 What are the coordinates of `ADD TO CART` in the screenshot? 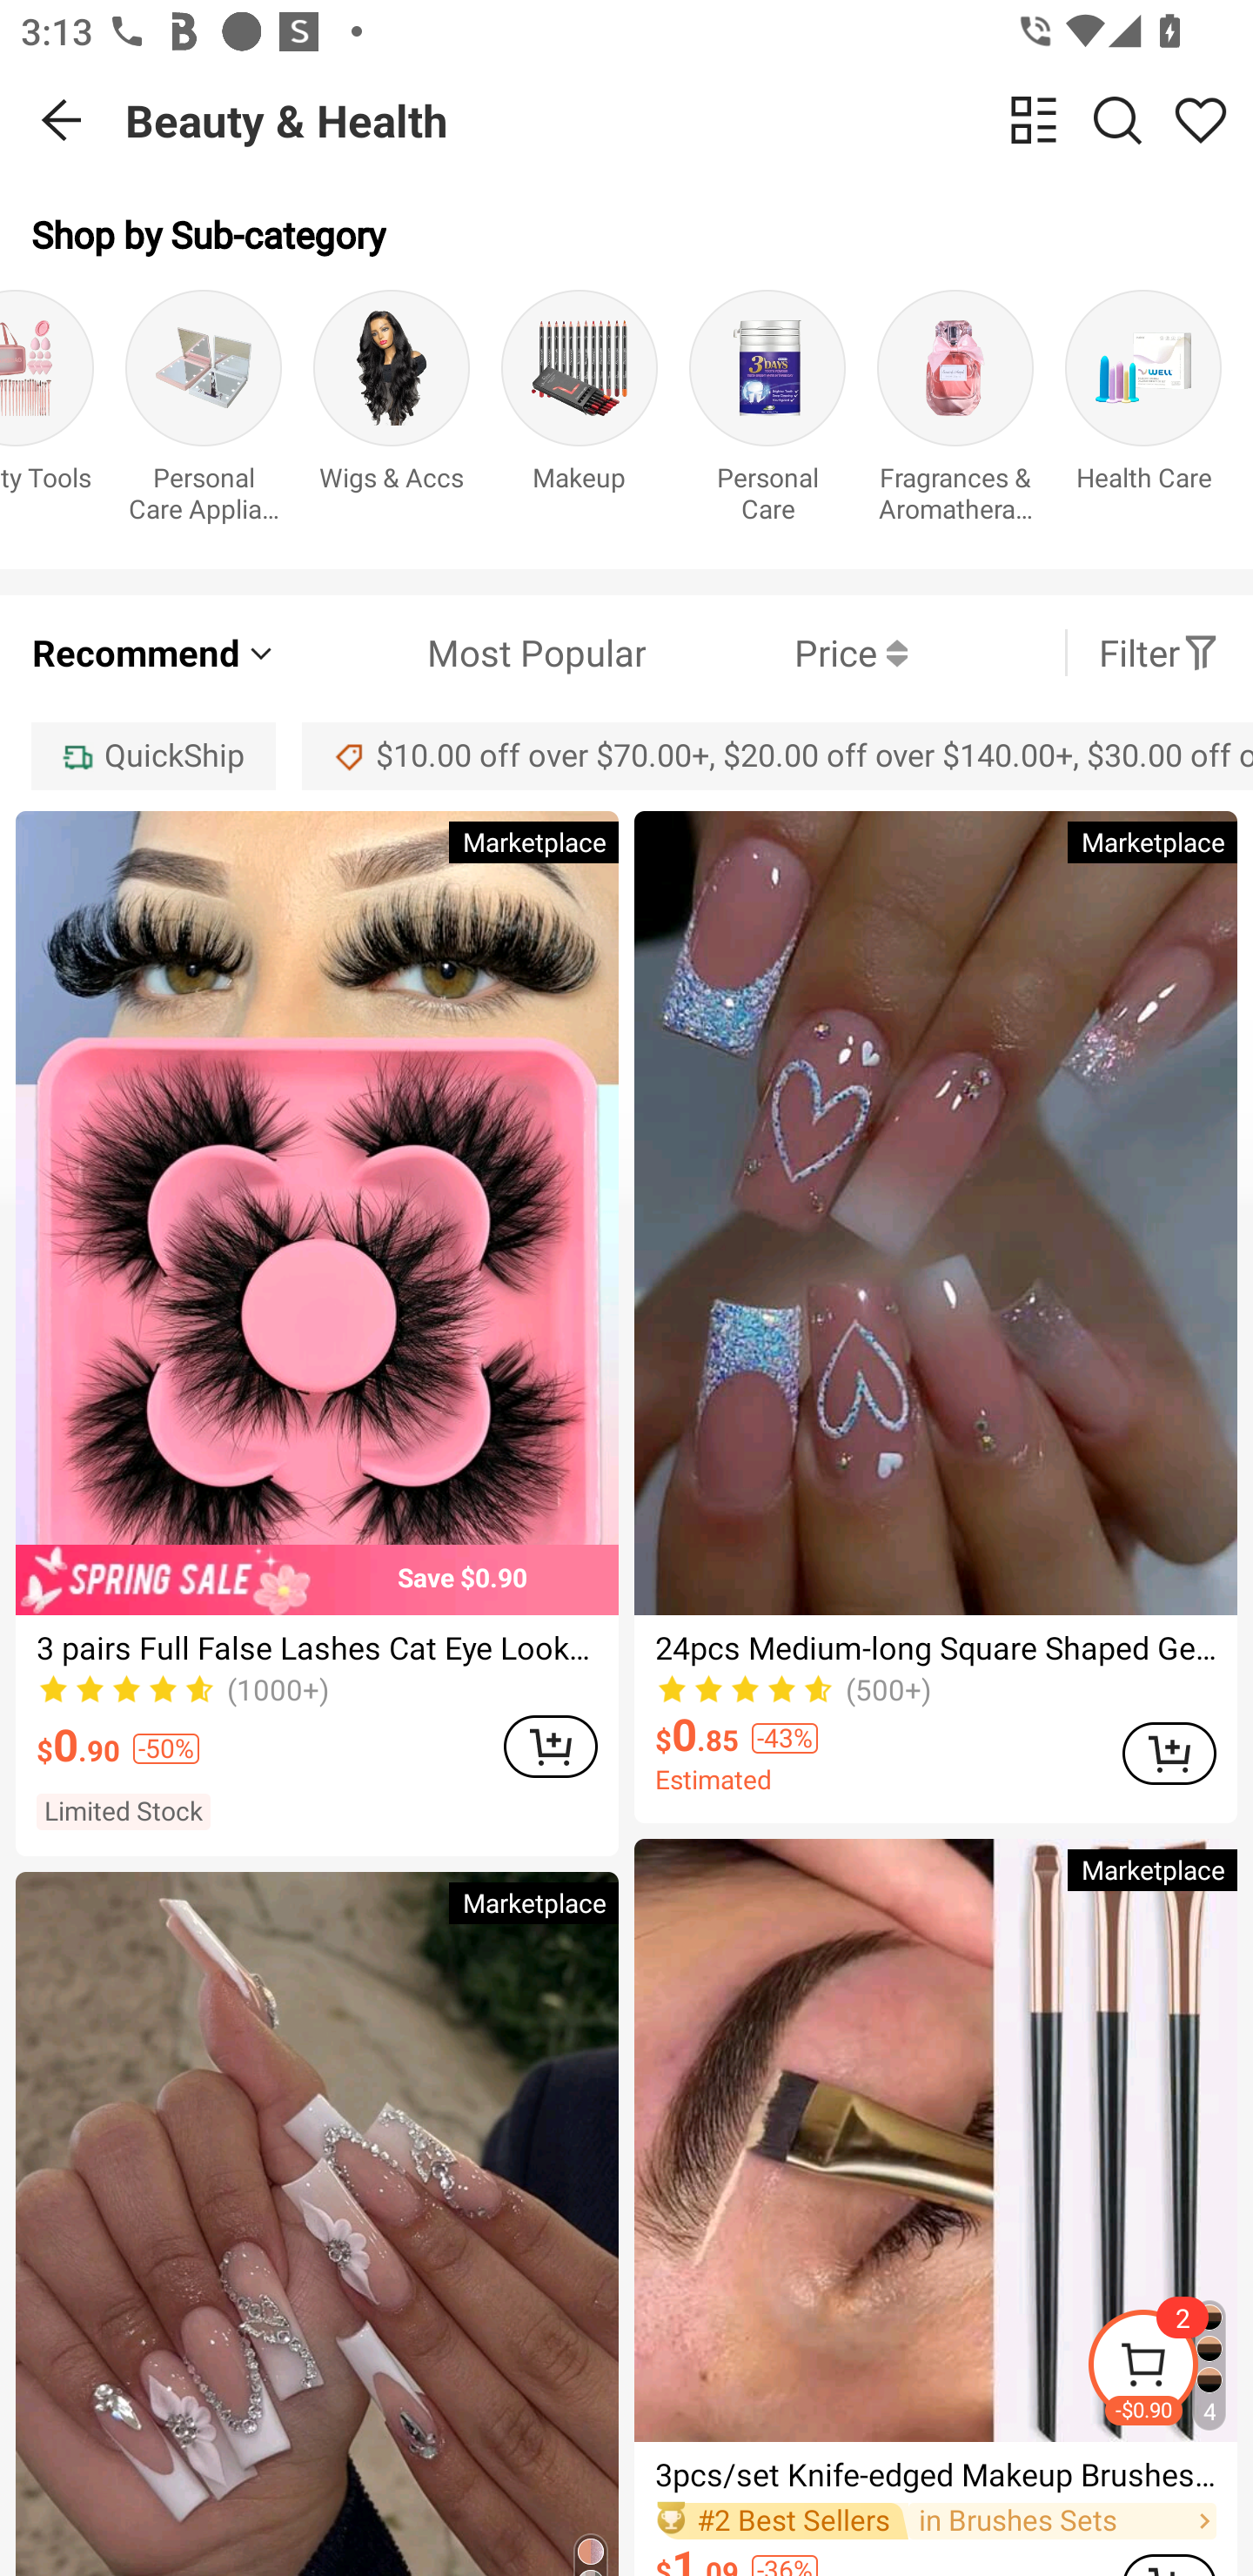 It's located at (550, 1746).